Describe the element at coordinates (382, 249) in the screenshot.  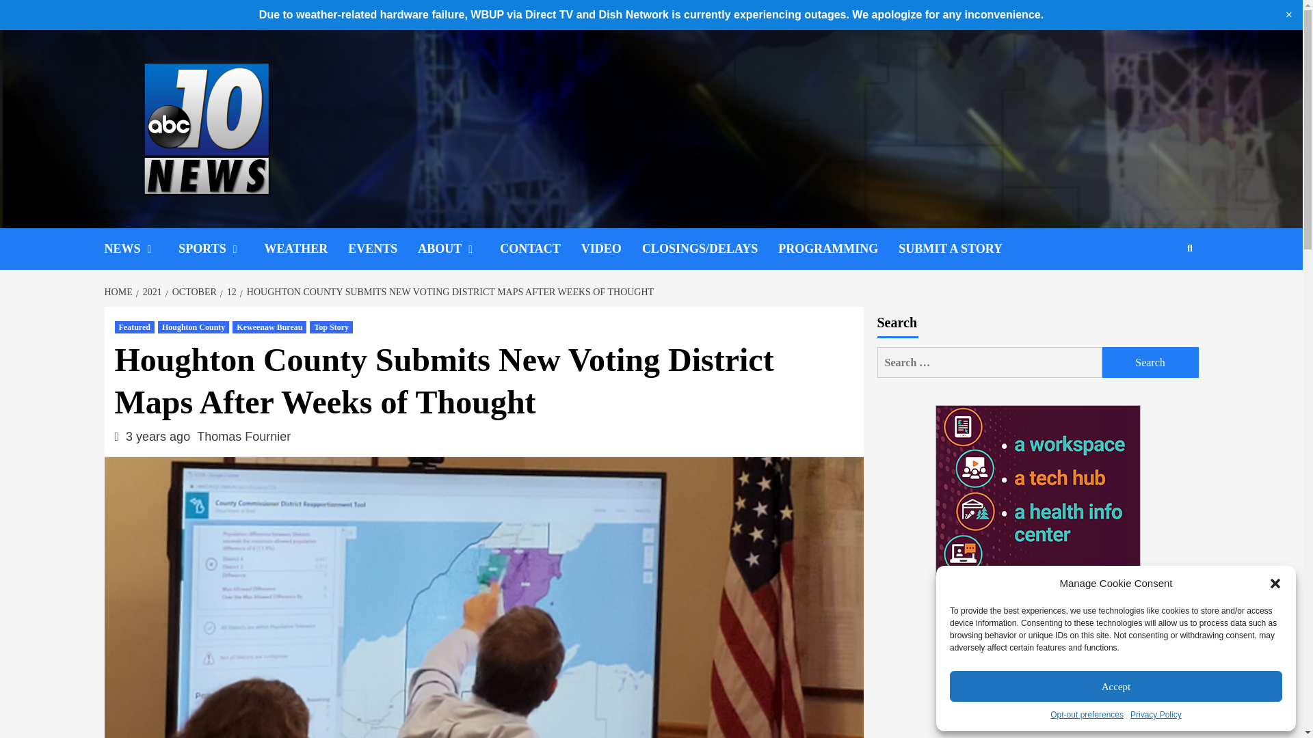
I see `EVENTS` at that location.